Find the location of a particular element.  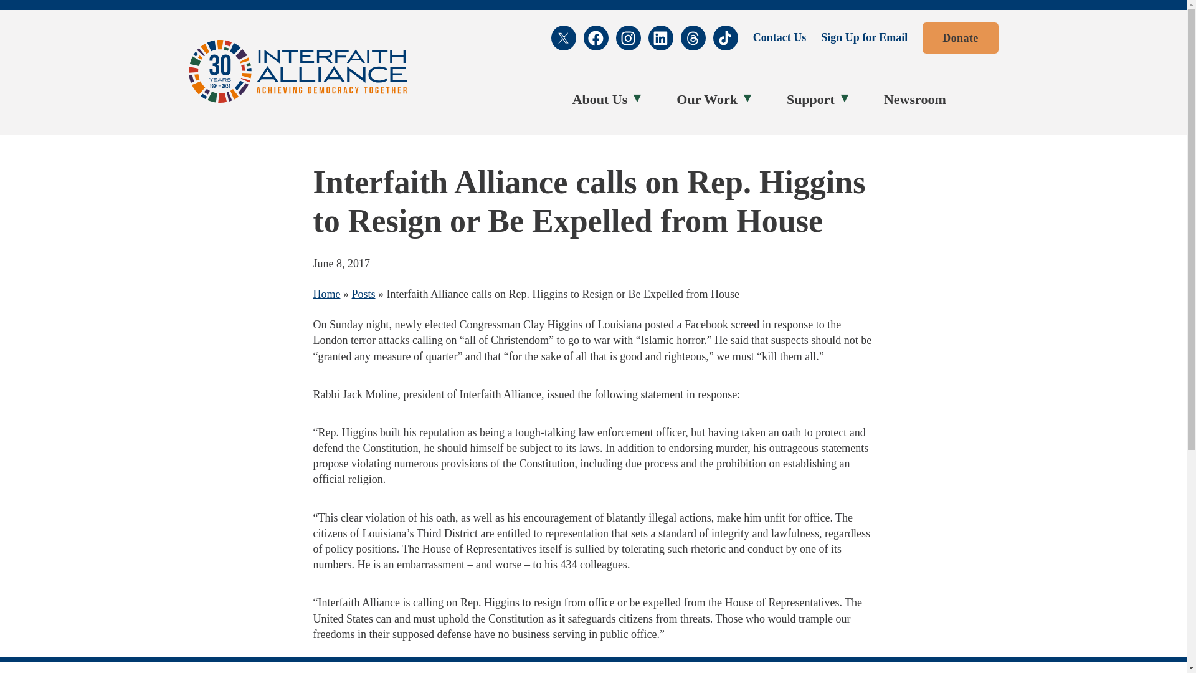

LinkedIn is located at coordinates (660, 38).